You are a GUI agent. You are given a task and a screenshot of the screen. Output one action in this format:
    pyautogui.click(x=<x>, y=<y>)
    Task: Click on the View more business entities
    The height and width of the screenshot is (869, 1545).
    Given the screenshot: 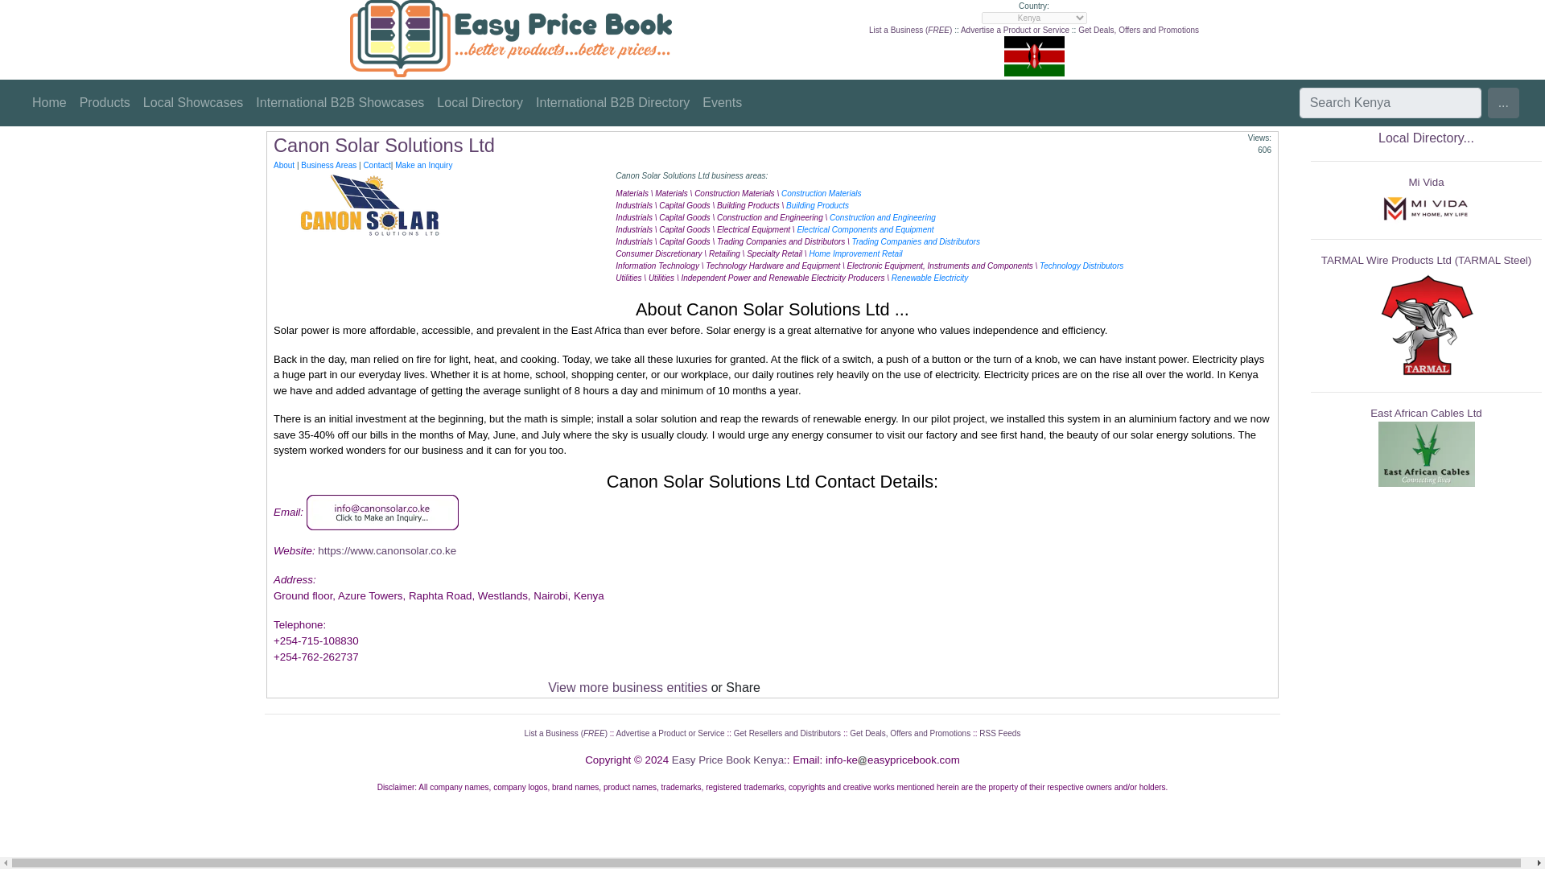 What is the action you would take?
    pyautogui.click(x=628, y=687)
    